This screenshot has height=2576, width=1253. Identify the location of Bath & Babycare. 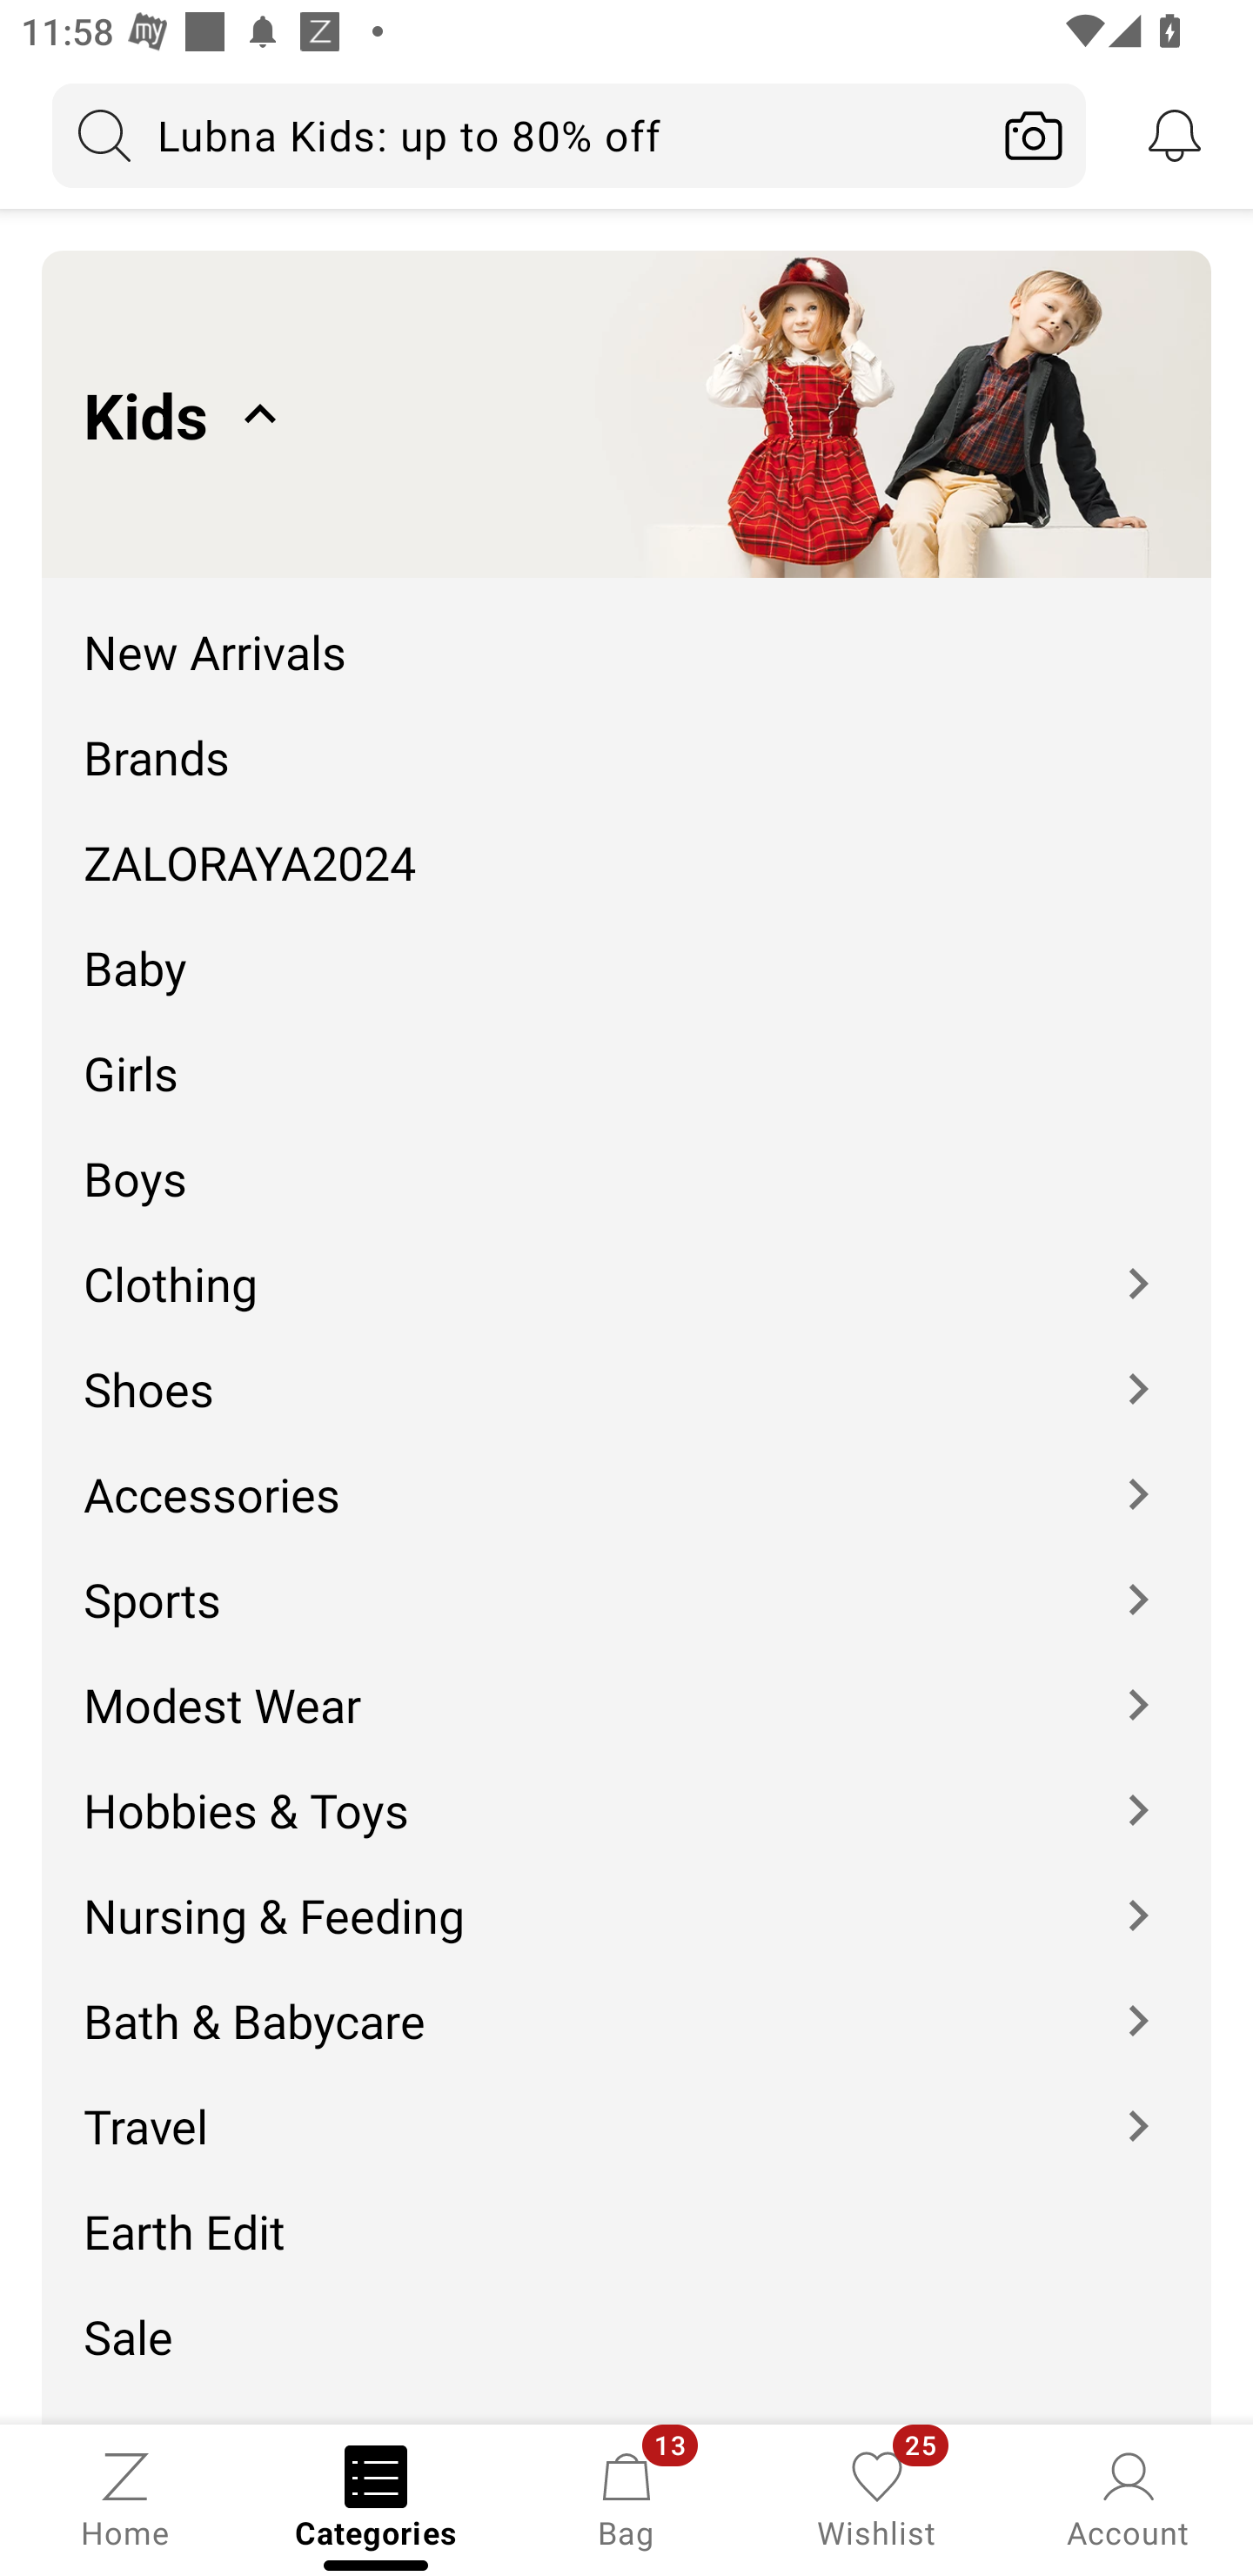
(626, 2000).